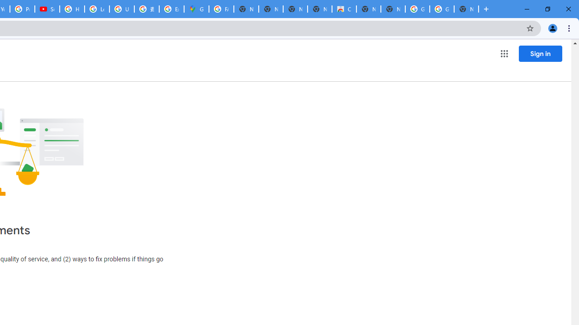 This screenshot has height=325, width=579. Describe the element at coordinates (568, 9) in the screenshot. I see `Close` at that location.